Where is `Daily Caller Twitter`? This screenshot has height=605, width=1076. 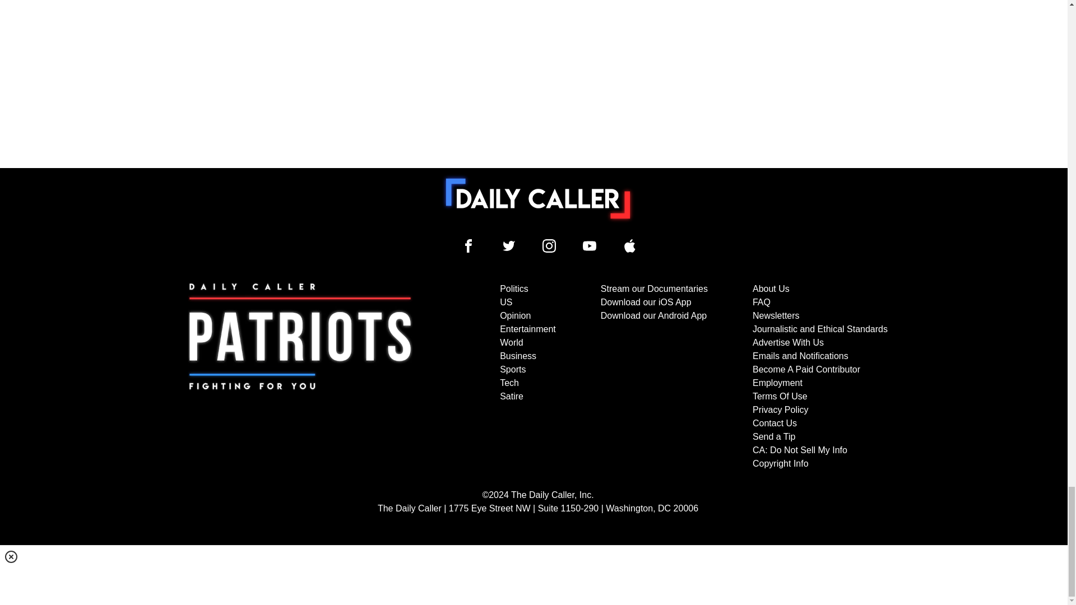 Daily Caller Twitter is located at coordinates (509, 245).